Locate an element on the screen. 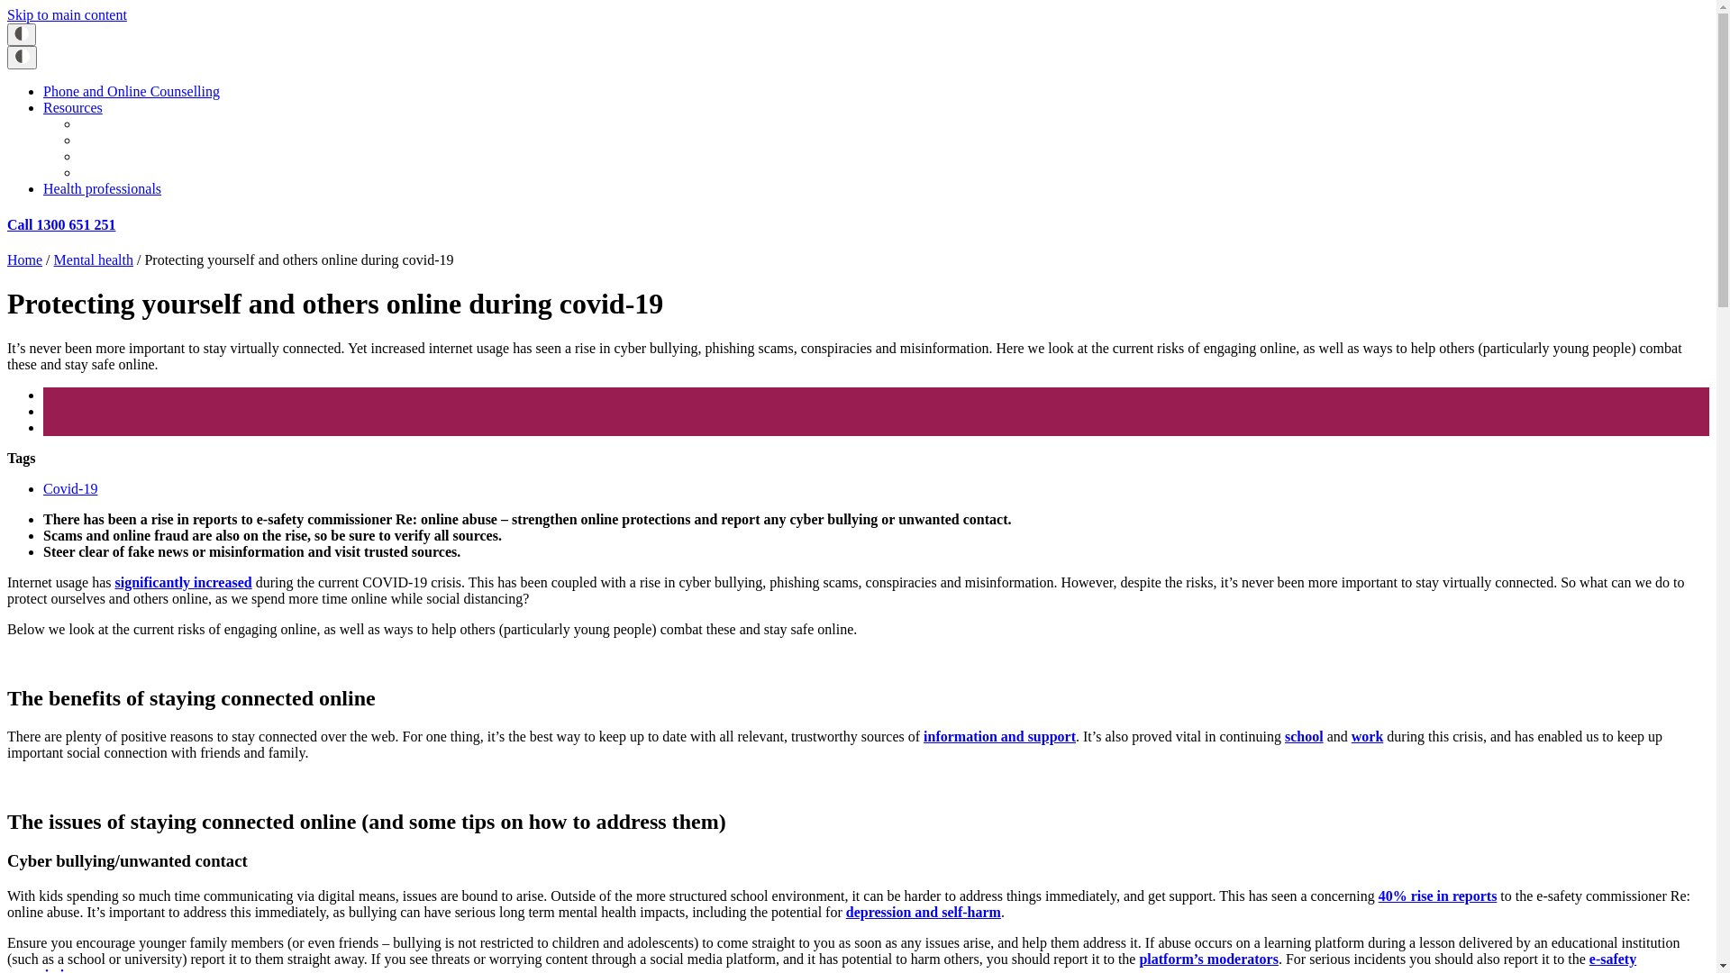 The image size is (1730, 973). work is located at coordinates (1368, 737).